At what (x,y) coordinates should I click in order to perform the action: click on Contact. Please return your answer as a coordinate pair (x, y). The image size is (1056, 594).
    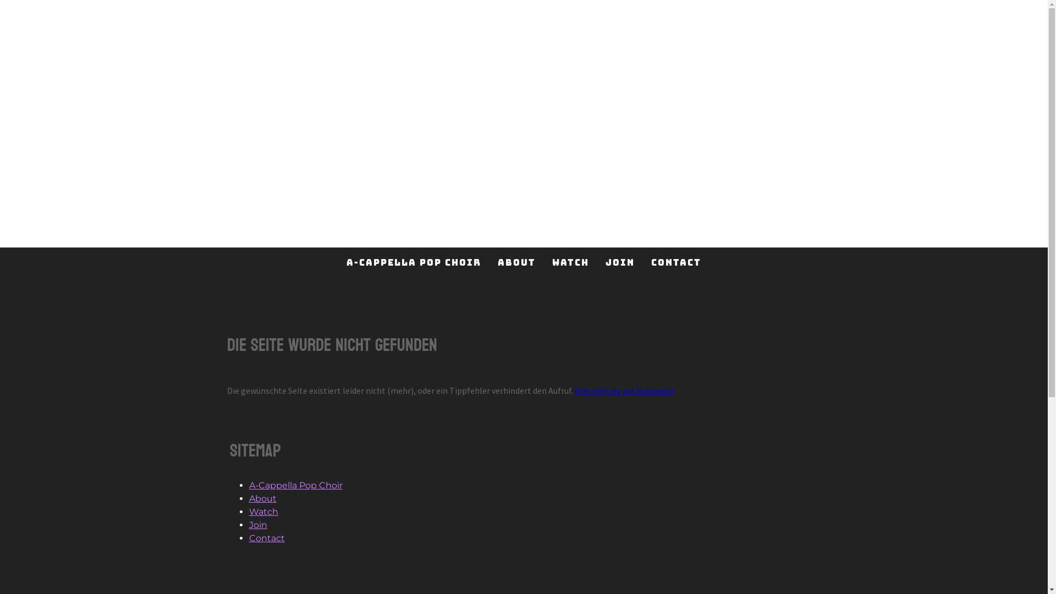
    Looking at the image, I should click on (266, 538).